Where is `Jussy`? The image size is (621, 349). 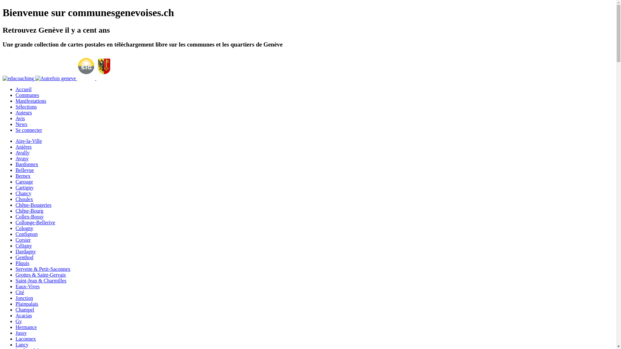
Jussy is located at coordinates (21, 333).